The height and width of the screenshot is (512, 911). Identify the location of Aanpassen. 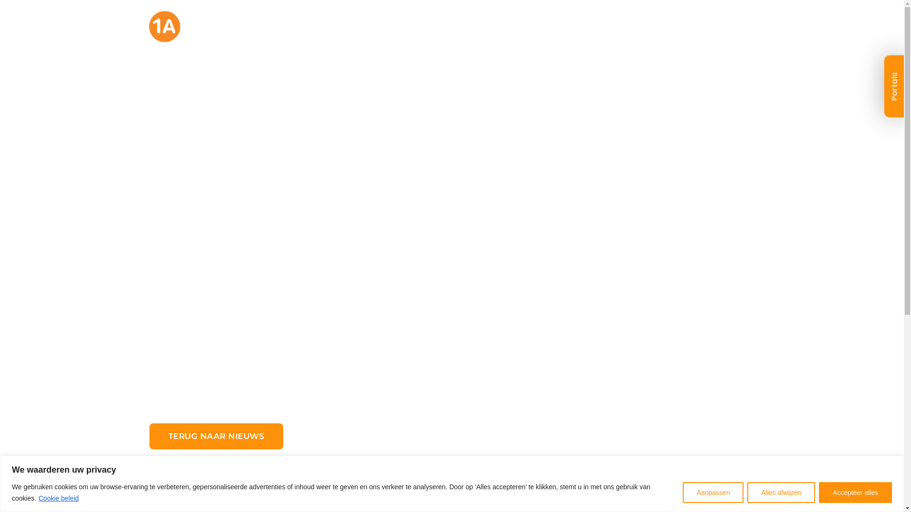
(713, 492).